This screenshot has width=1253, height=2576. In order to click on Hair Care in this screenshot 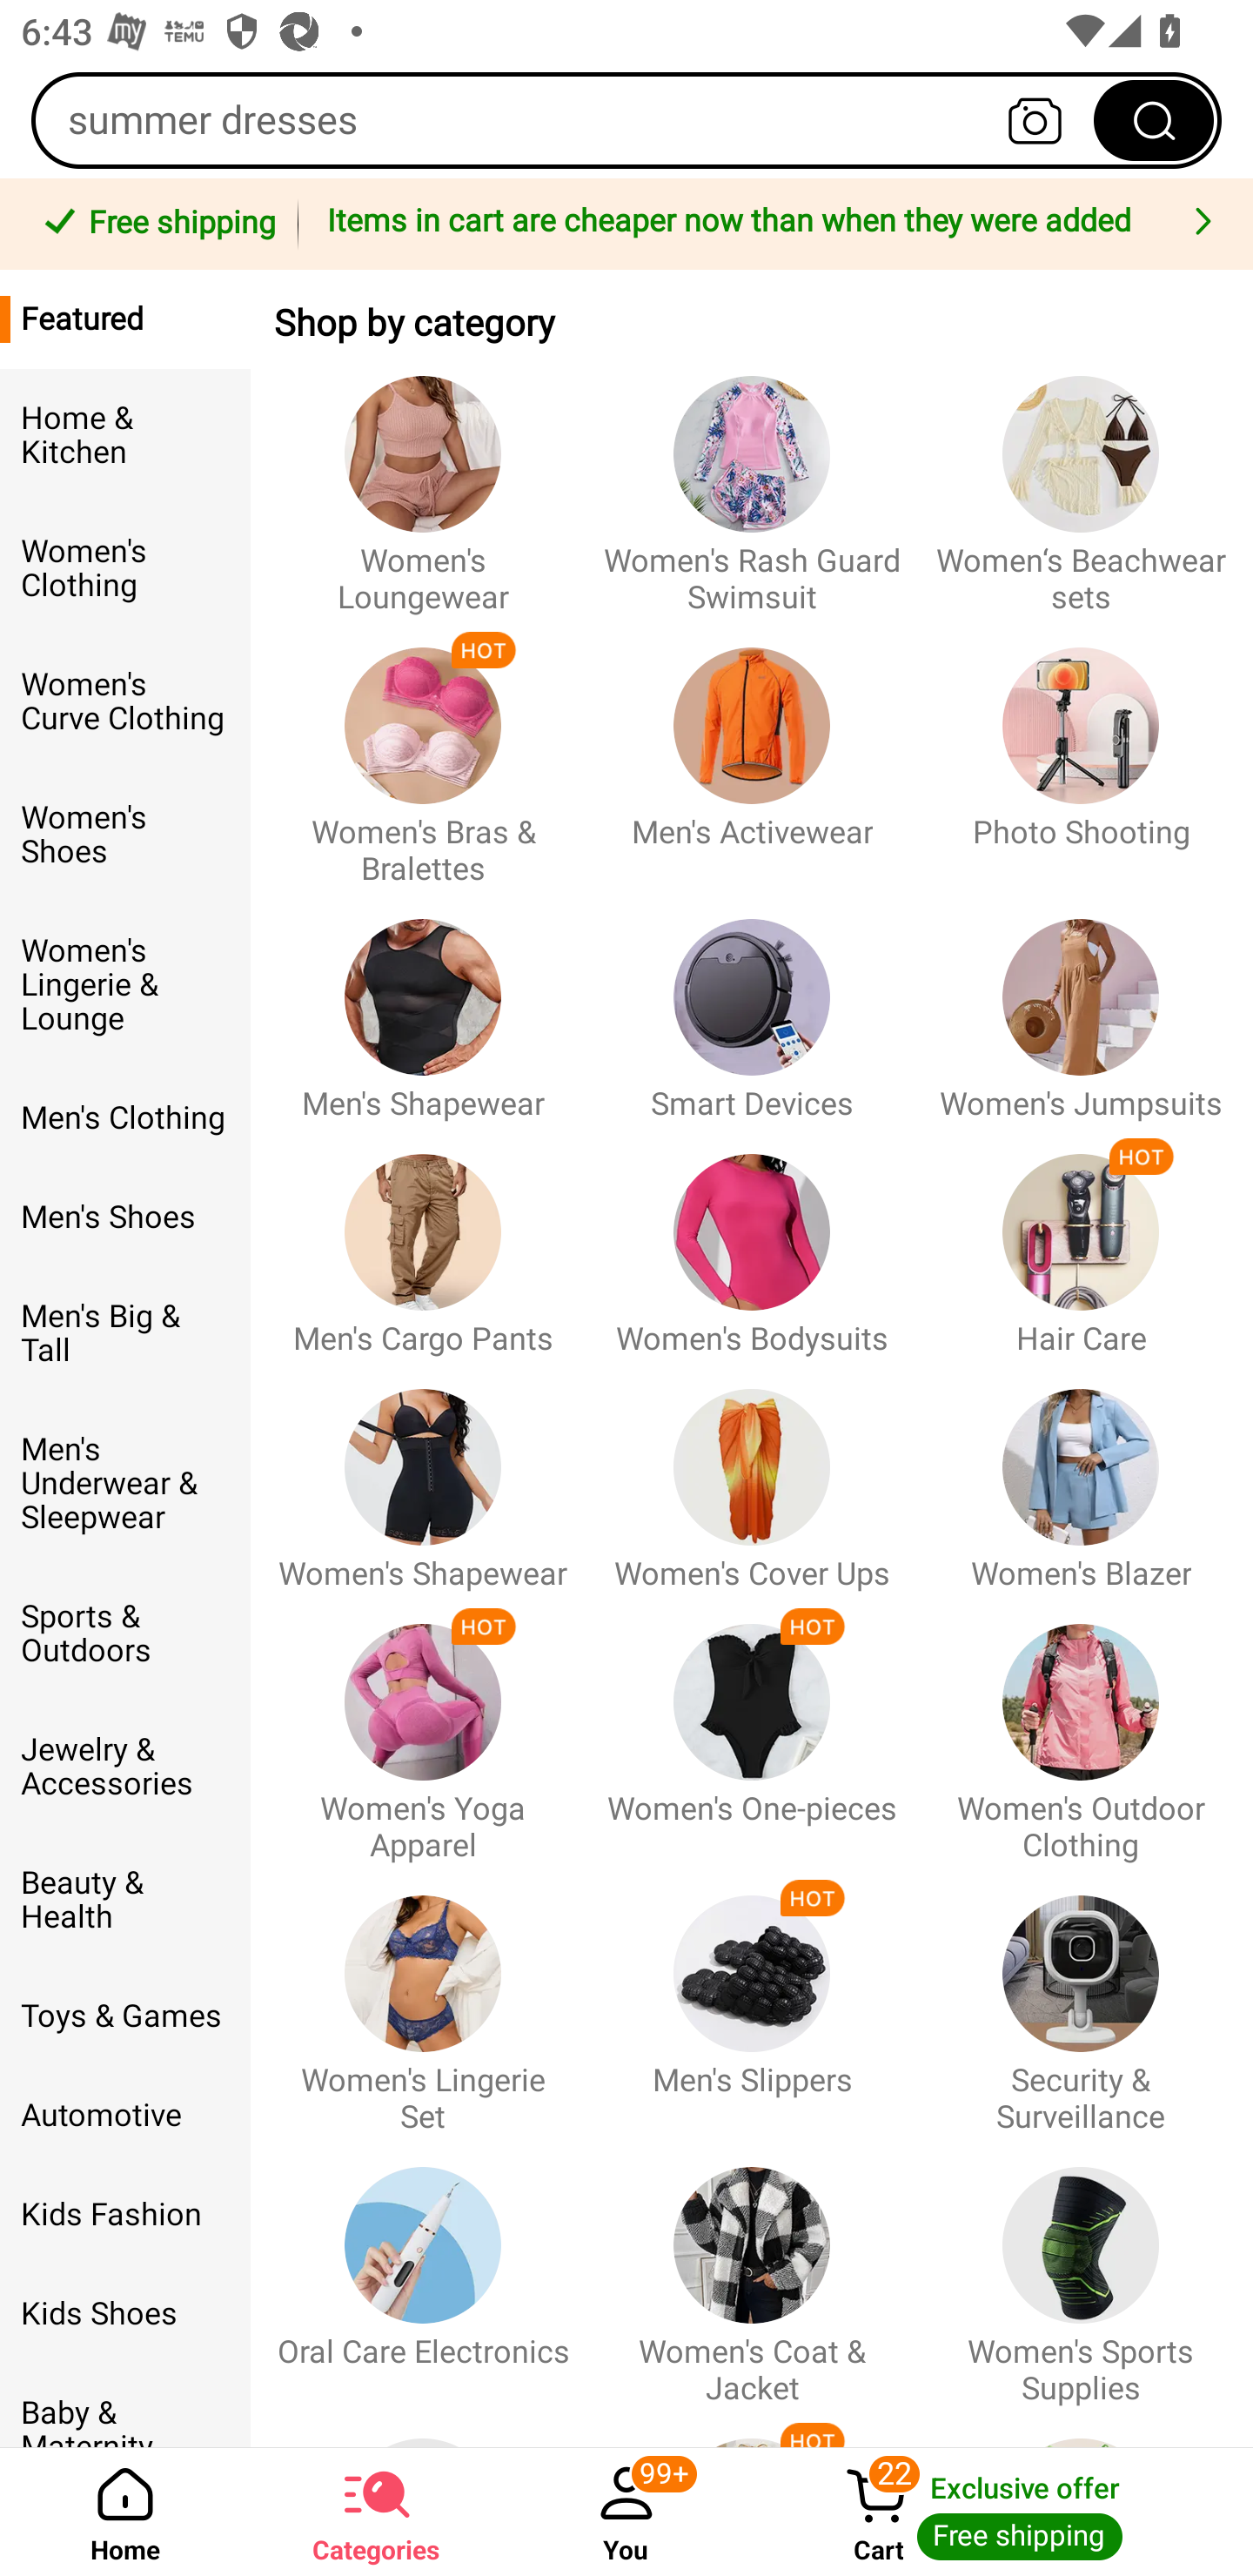, I will do `click(1081, 1239)`.